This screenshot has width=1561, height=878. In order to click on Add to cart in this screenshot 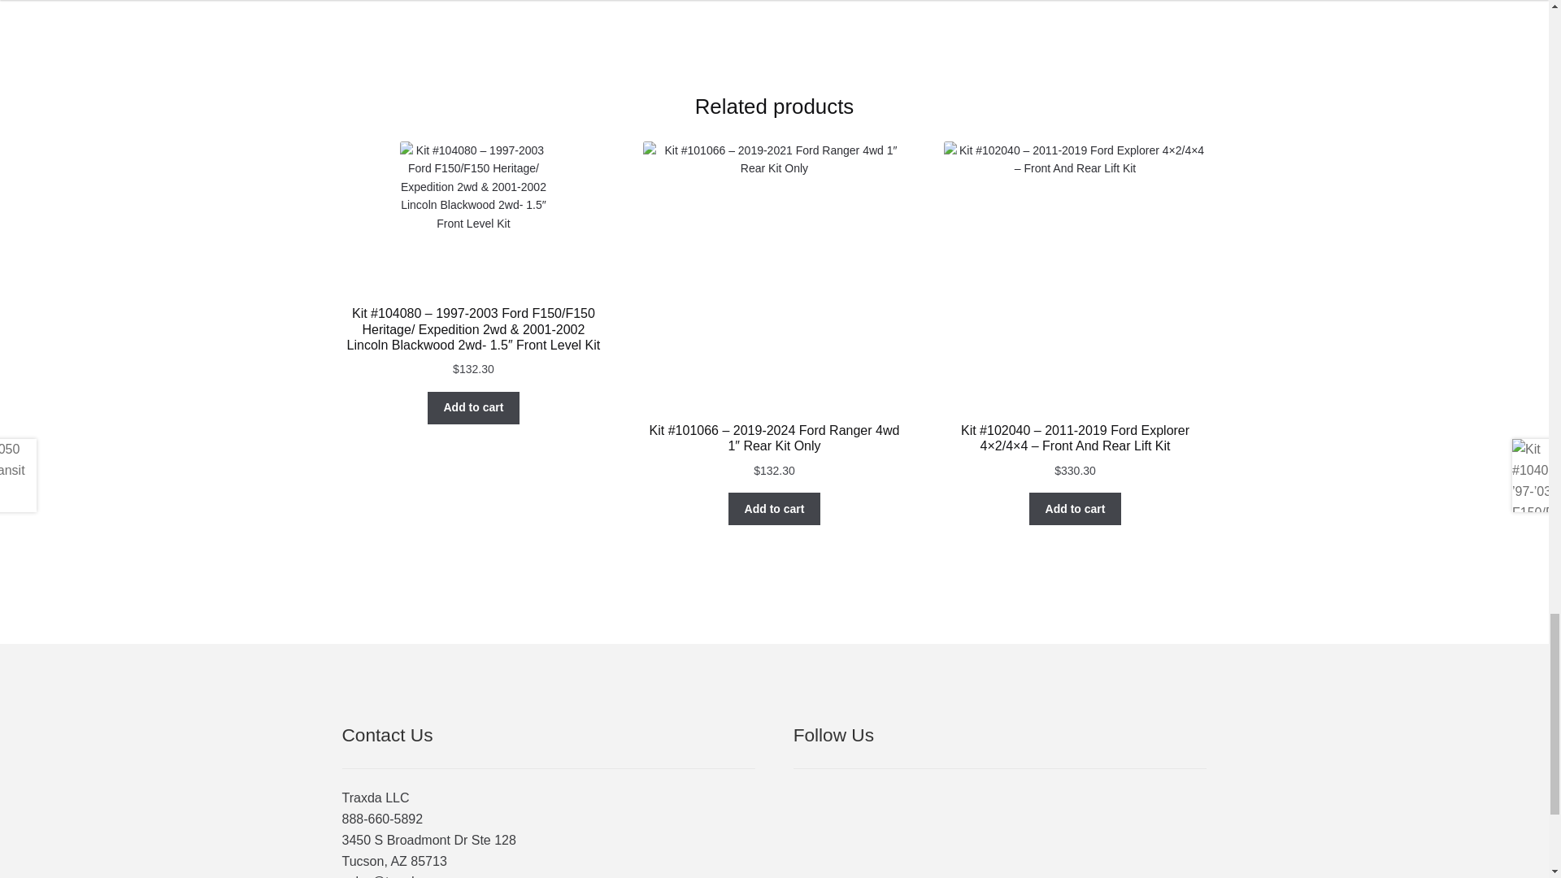, I will do `click(473, 407)`.